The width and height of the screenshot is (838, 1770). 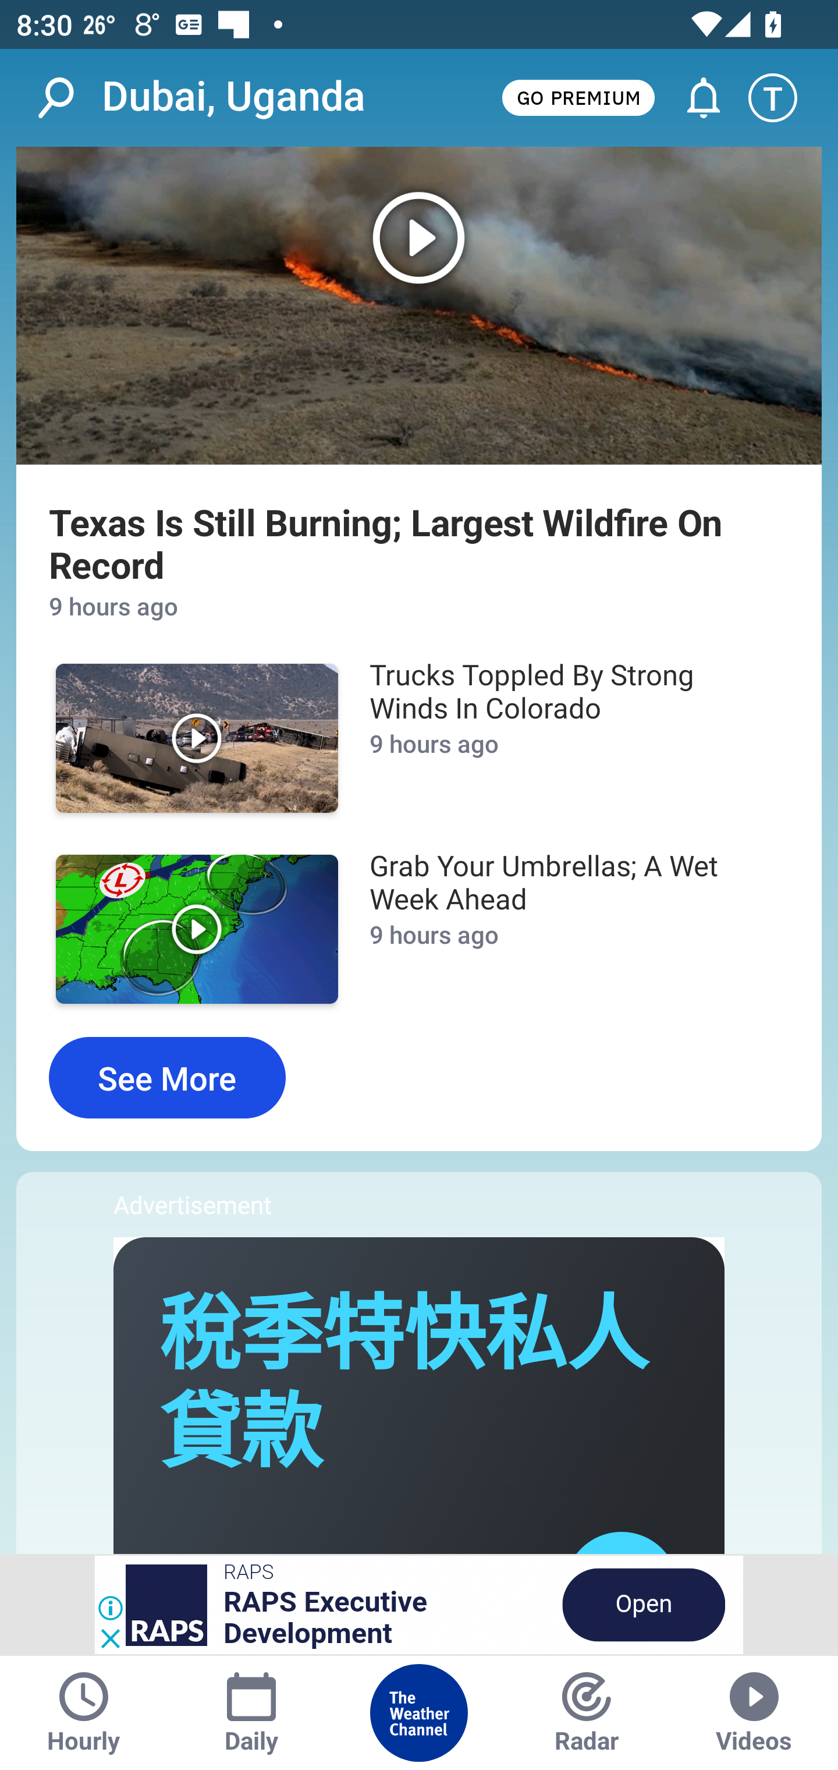 I want to click on Play, so click(x=419, y=305).